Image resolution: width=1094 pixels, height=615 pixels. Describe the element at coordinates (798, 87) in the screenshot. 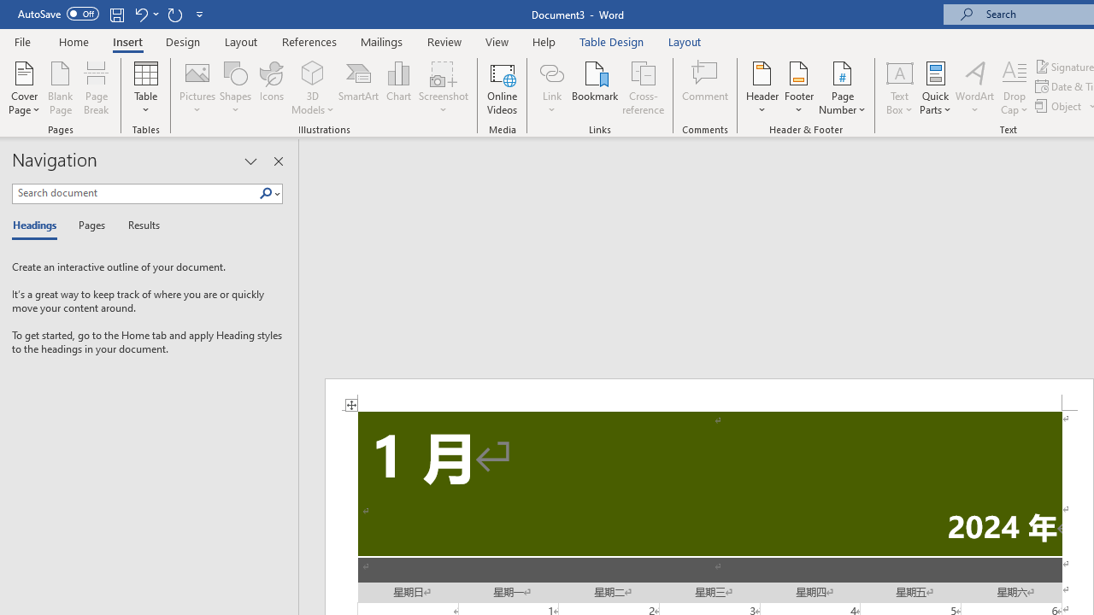

I see `Footer` at that location.